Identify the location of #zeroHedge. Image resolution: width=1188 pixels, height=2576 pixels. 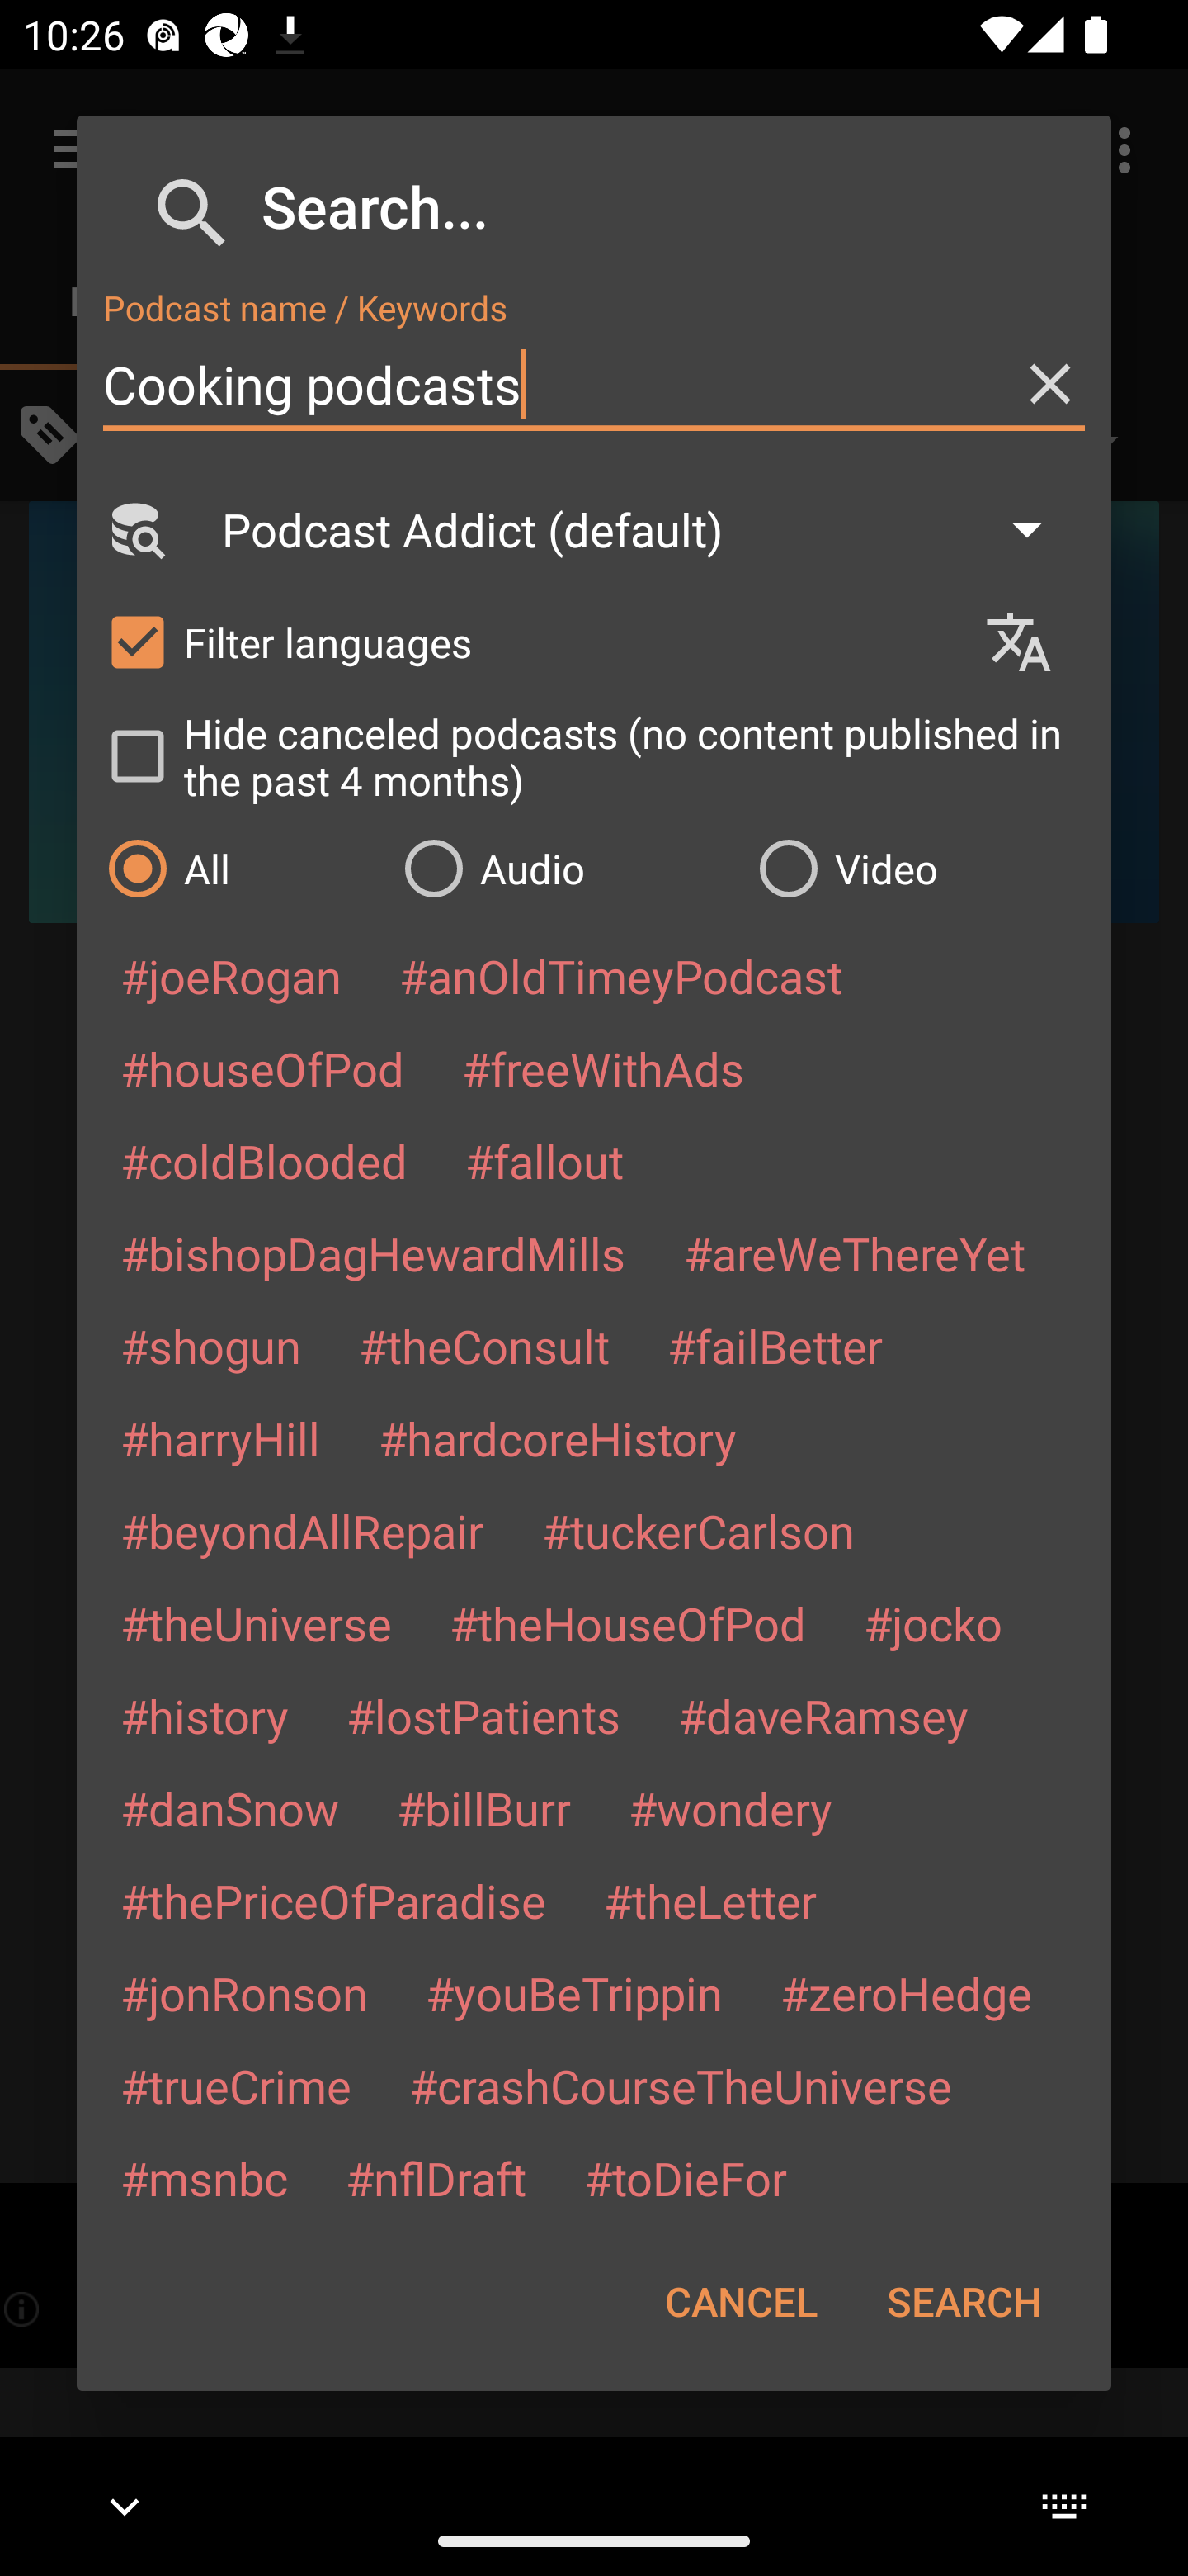
(906, 1993).